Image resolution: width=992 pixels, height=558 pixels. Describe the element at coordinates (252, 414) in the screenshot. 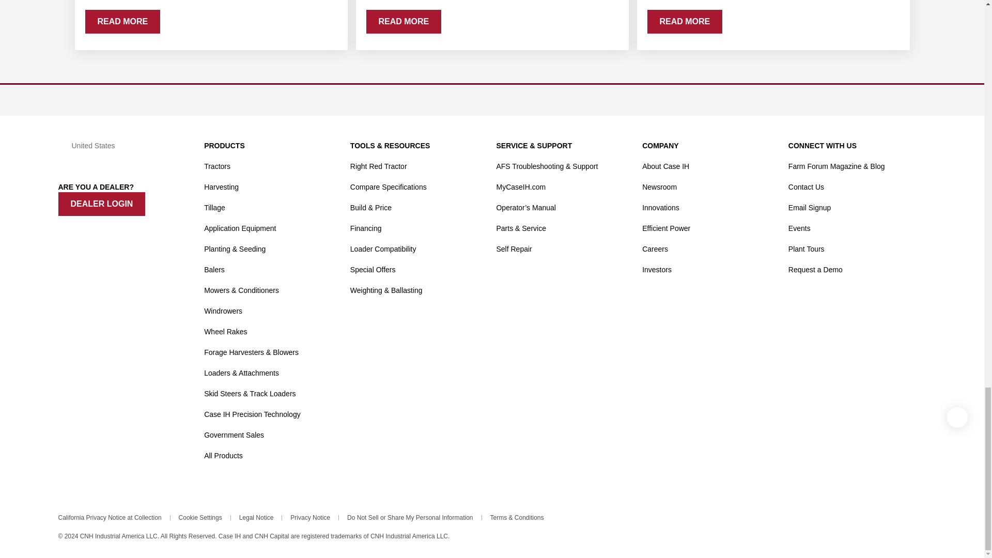

I see `Case IH Precision Technology` at that location.